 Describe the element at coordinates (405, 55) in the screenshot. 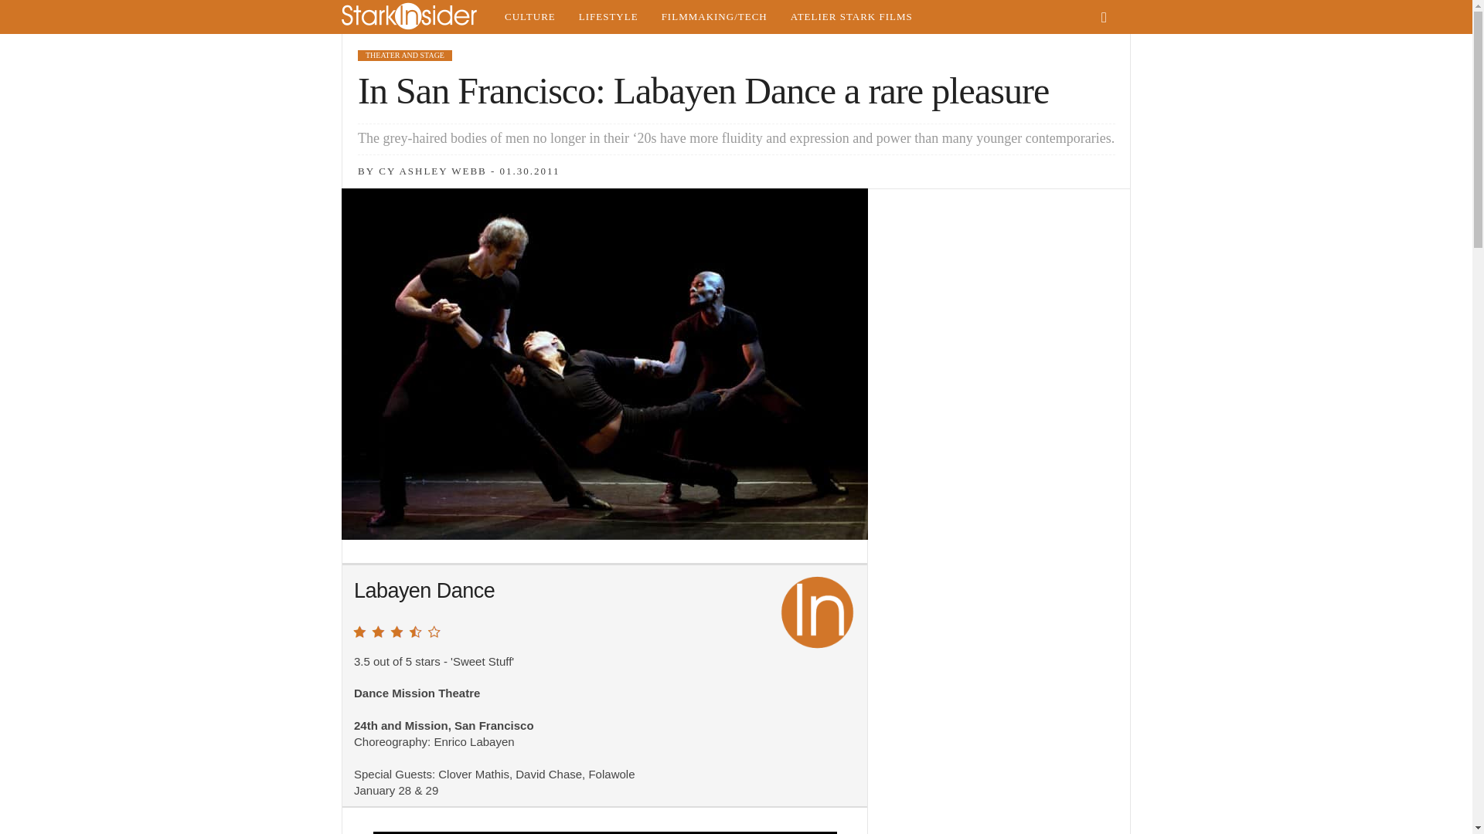

I see `THEATER AND STAGE` at that location.